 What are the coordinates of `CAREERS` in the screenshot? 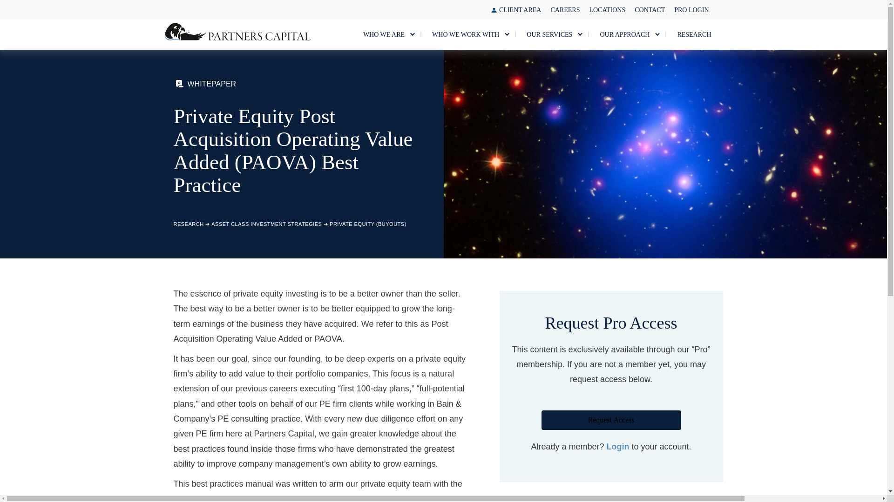 It's located at (565, 10).